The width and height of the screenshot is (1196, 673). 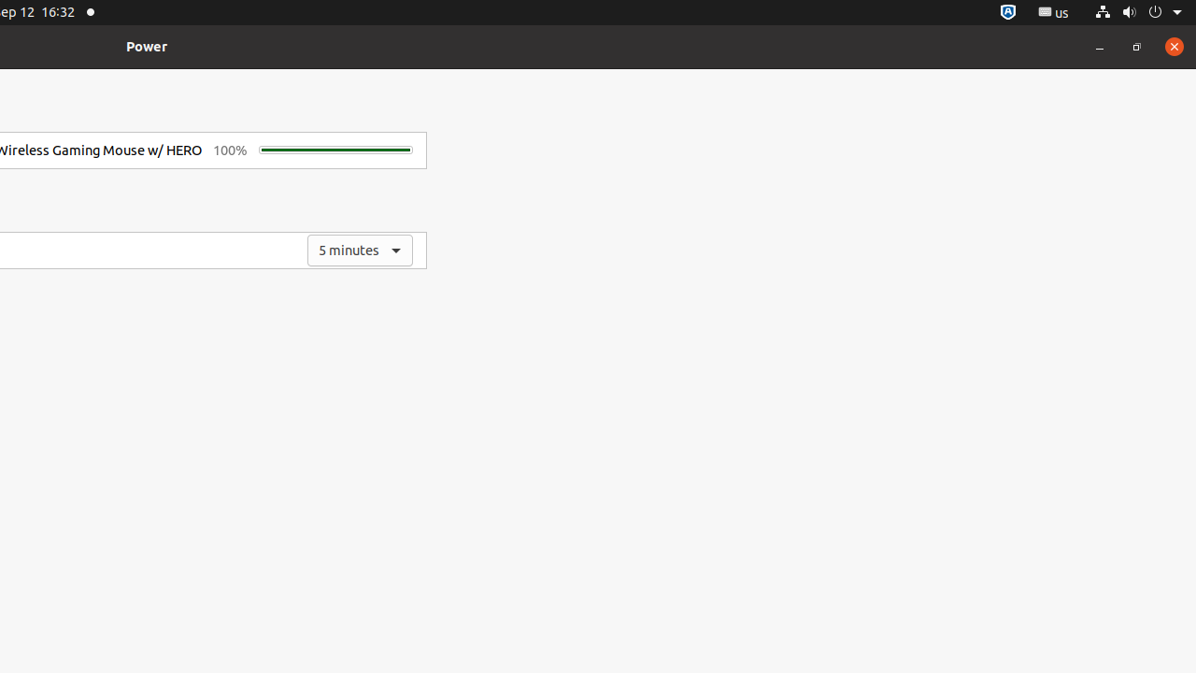 I want to click on Close, so click(x=1175, y=47).